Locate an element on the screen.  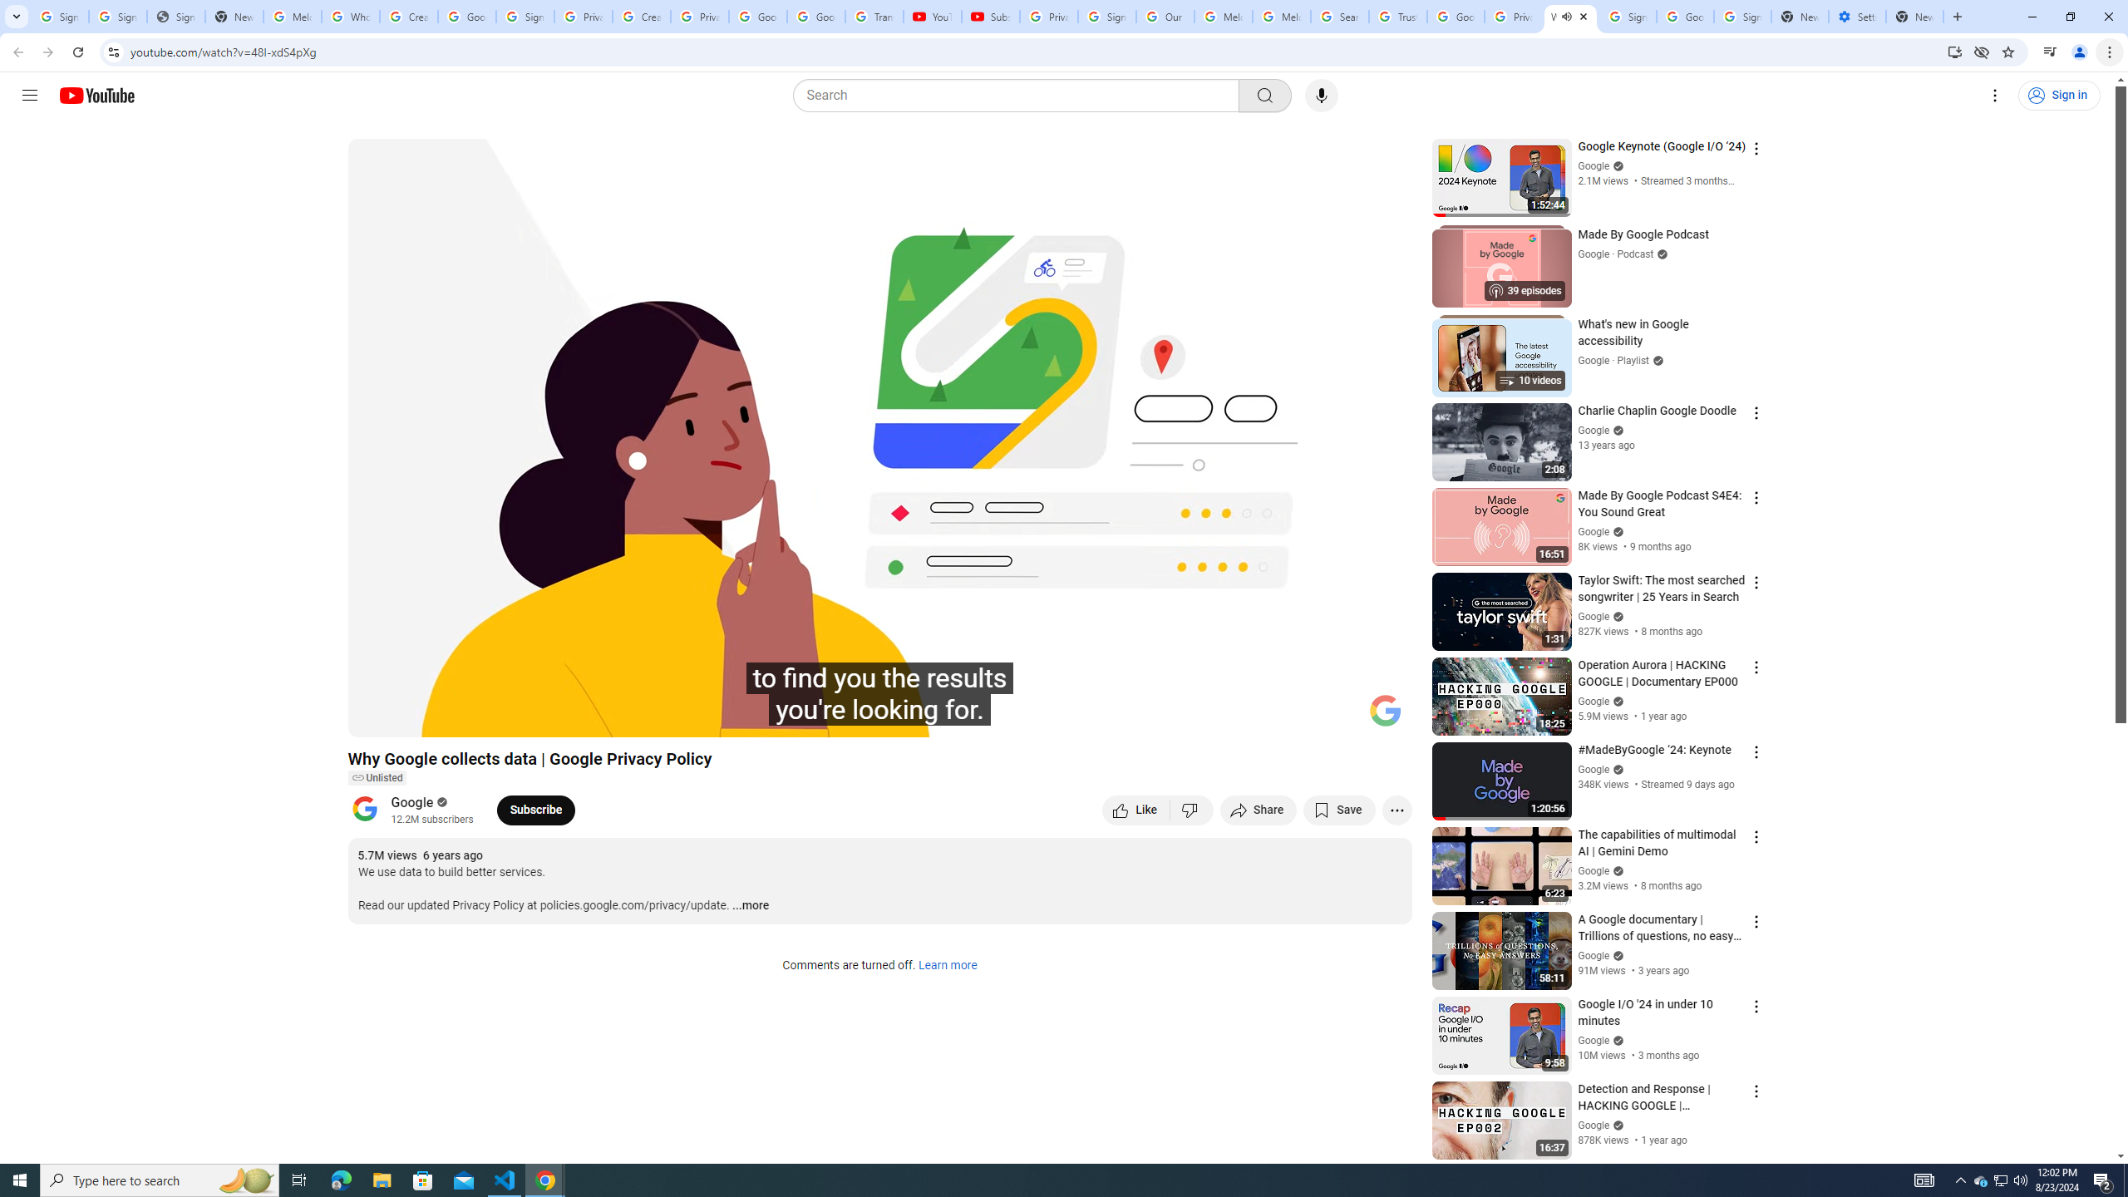
Sign in - Google Accounts is located at coordinates (1628, 17).